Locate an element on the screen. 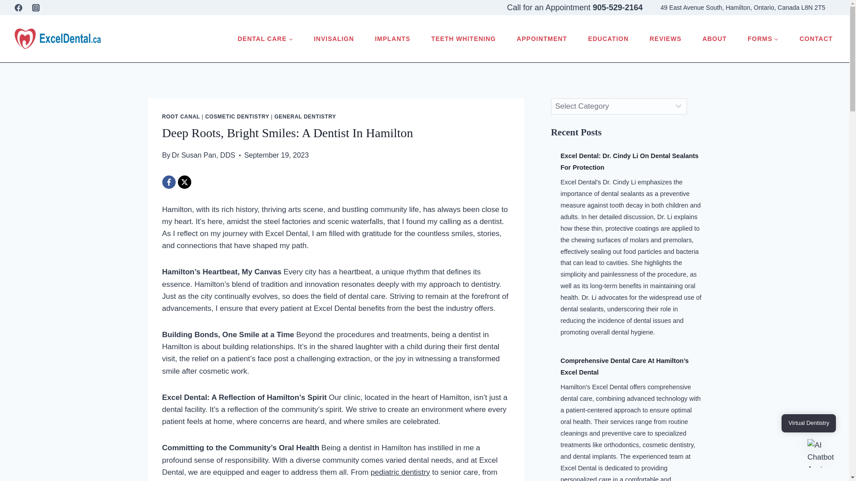 This screenshot has height=481, width=856. INVISALIGN is located at coordinates (333, 38).